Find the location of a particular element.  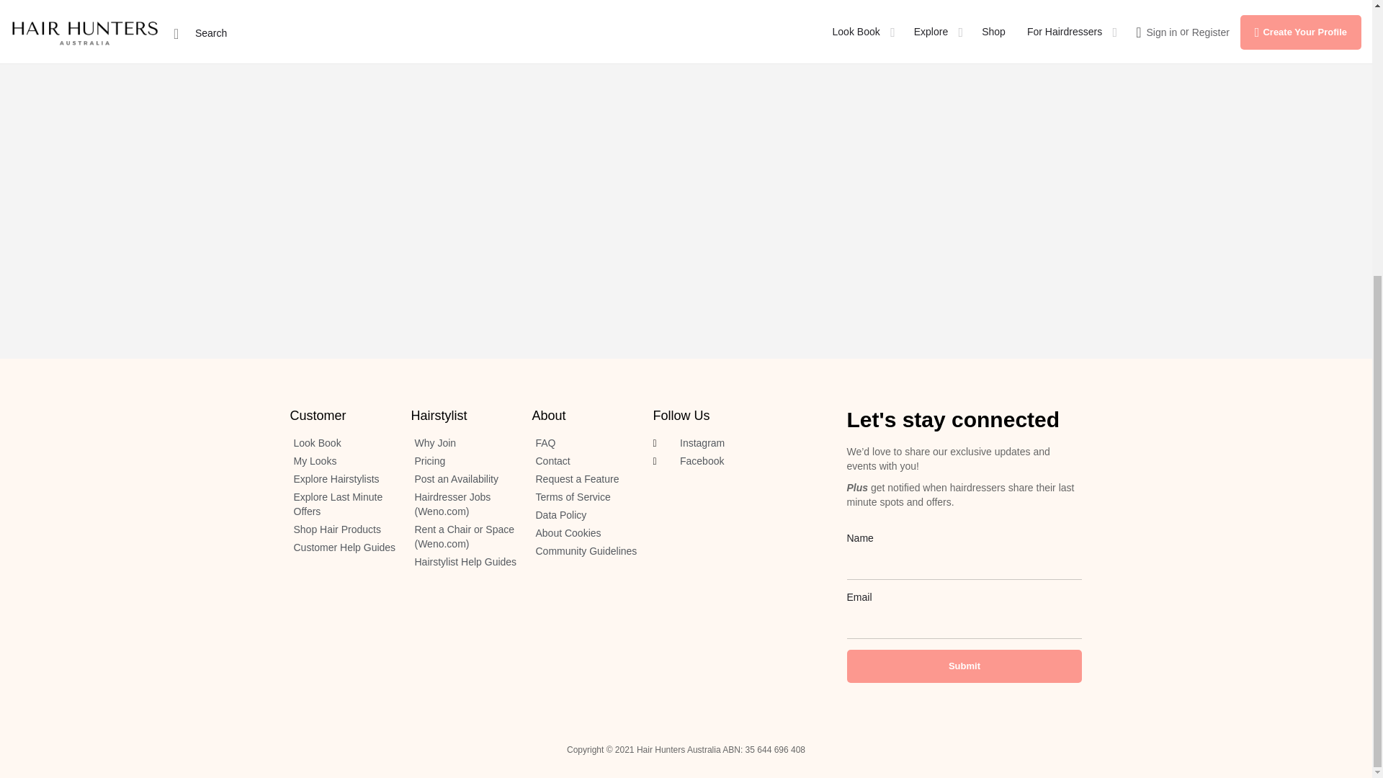

Look Book is located at coordinates (342, 444).